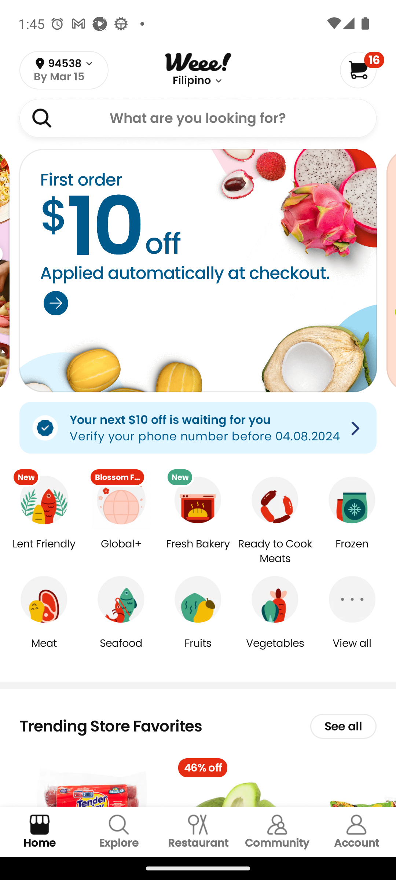  What do you see at coordinates (44, 551) in the screenshot?
I see `Lent Friendly` at bounding box center [44, 551].